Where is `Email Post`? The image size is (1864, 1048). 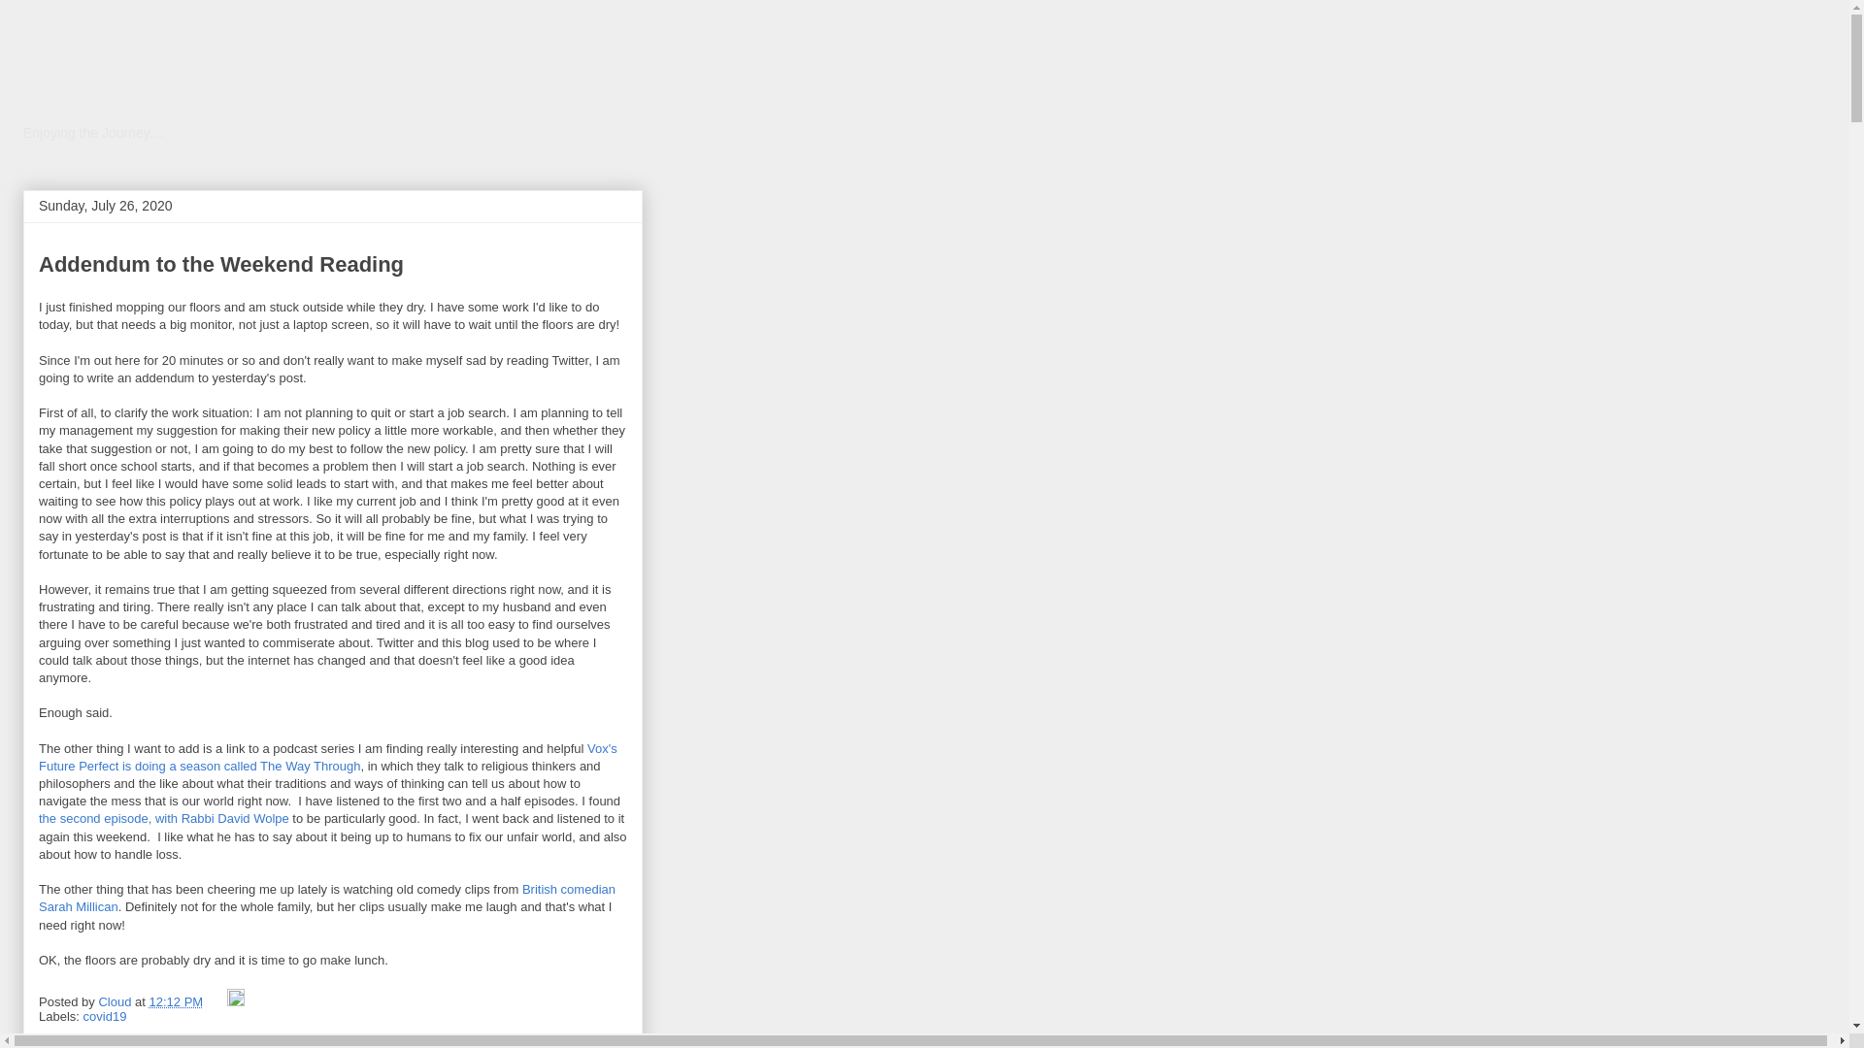
Email Post is located at coordinates (217, 1001).